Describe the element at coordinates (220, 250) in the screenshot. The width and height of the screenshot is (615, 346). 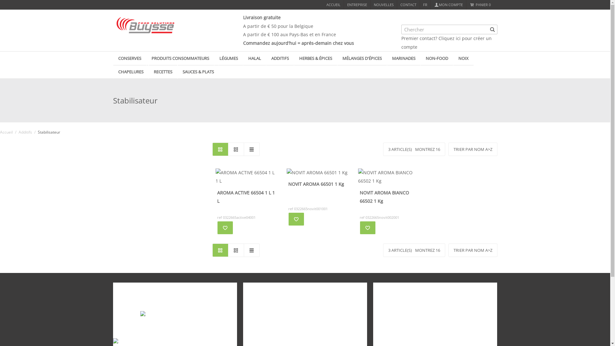
I see `GRILLE` at that location.